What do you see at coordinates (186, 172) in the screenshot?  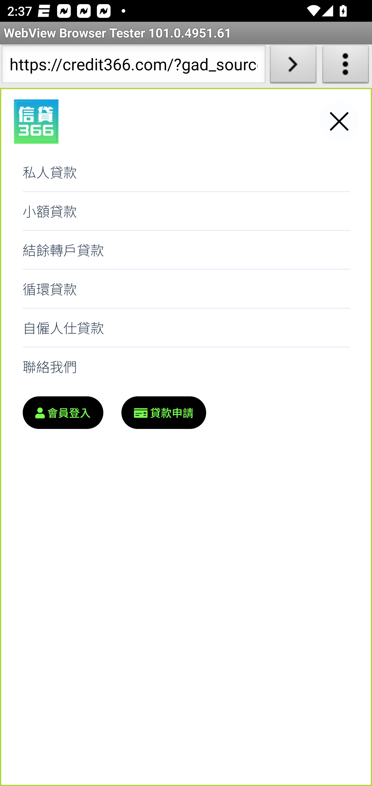 I see `私人貸款` at bounding box center [186, 172].